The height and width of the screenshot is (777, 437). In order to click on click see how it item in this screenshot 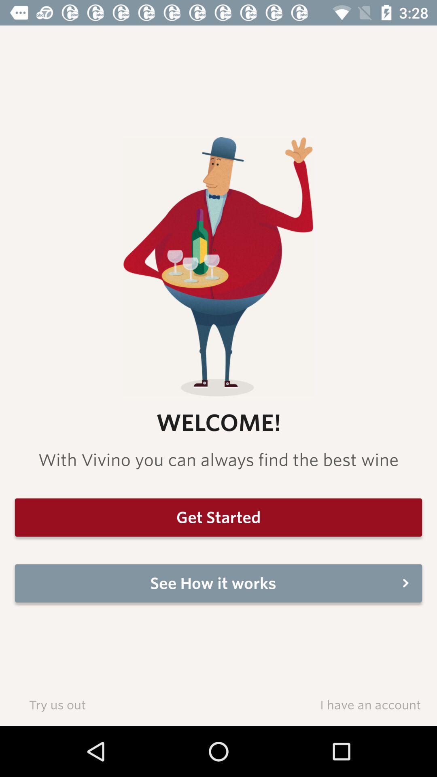, I will do `click(218, 583)`.